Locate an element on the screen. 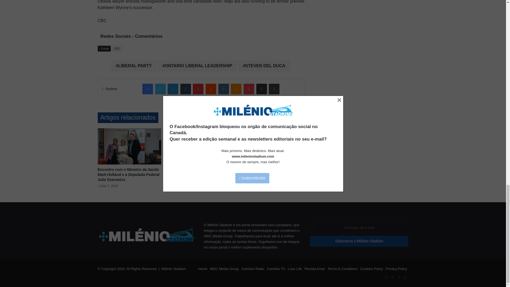 This screenshot has width=510, height=287. Tumblr is located at coordinates (185, 89).